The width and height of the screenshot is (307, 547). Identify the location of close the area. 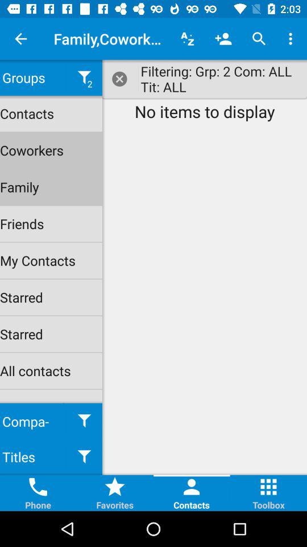
(121, 79).